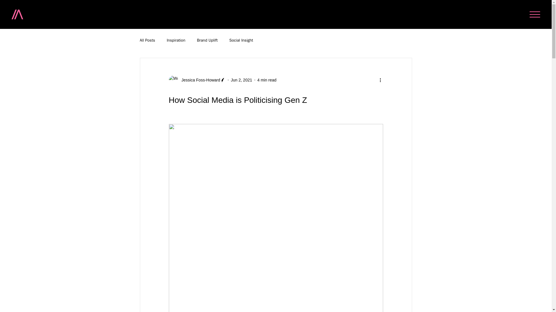 This screenshot has width=556, height=312. What do you see at coordinates (176, 40) in the screenshot?
I see `Inspiration` at bounding box center [176, 40].